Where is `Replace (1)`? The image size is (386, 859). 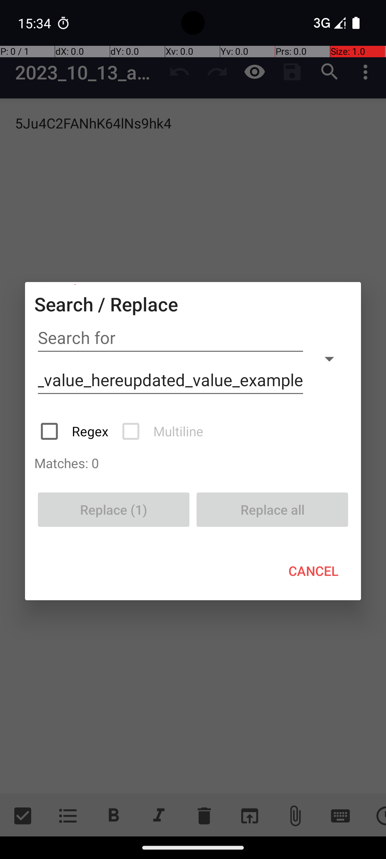
Replace (1) is located at coordinates (114, 510).